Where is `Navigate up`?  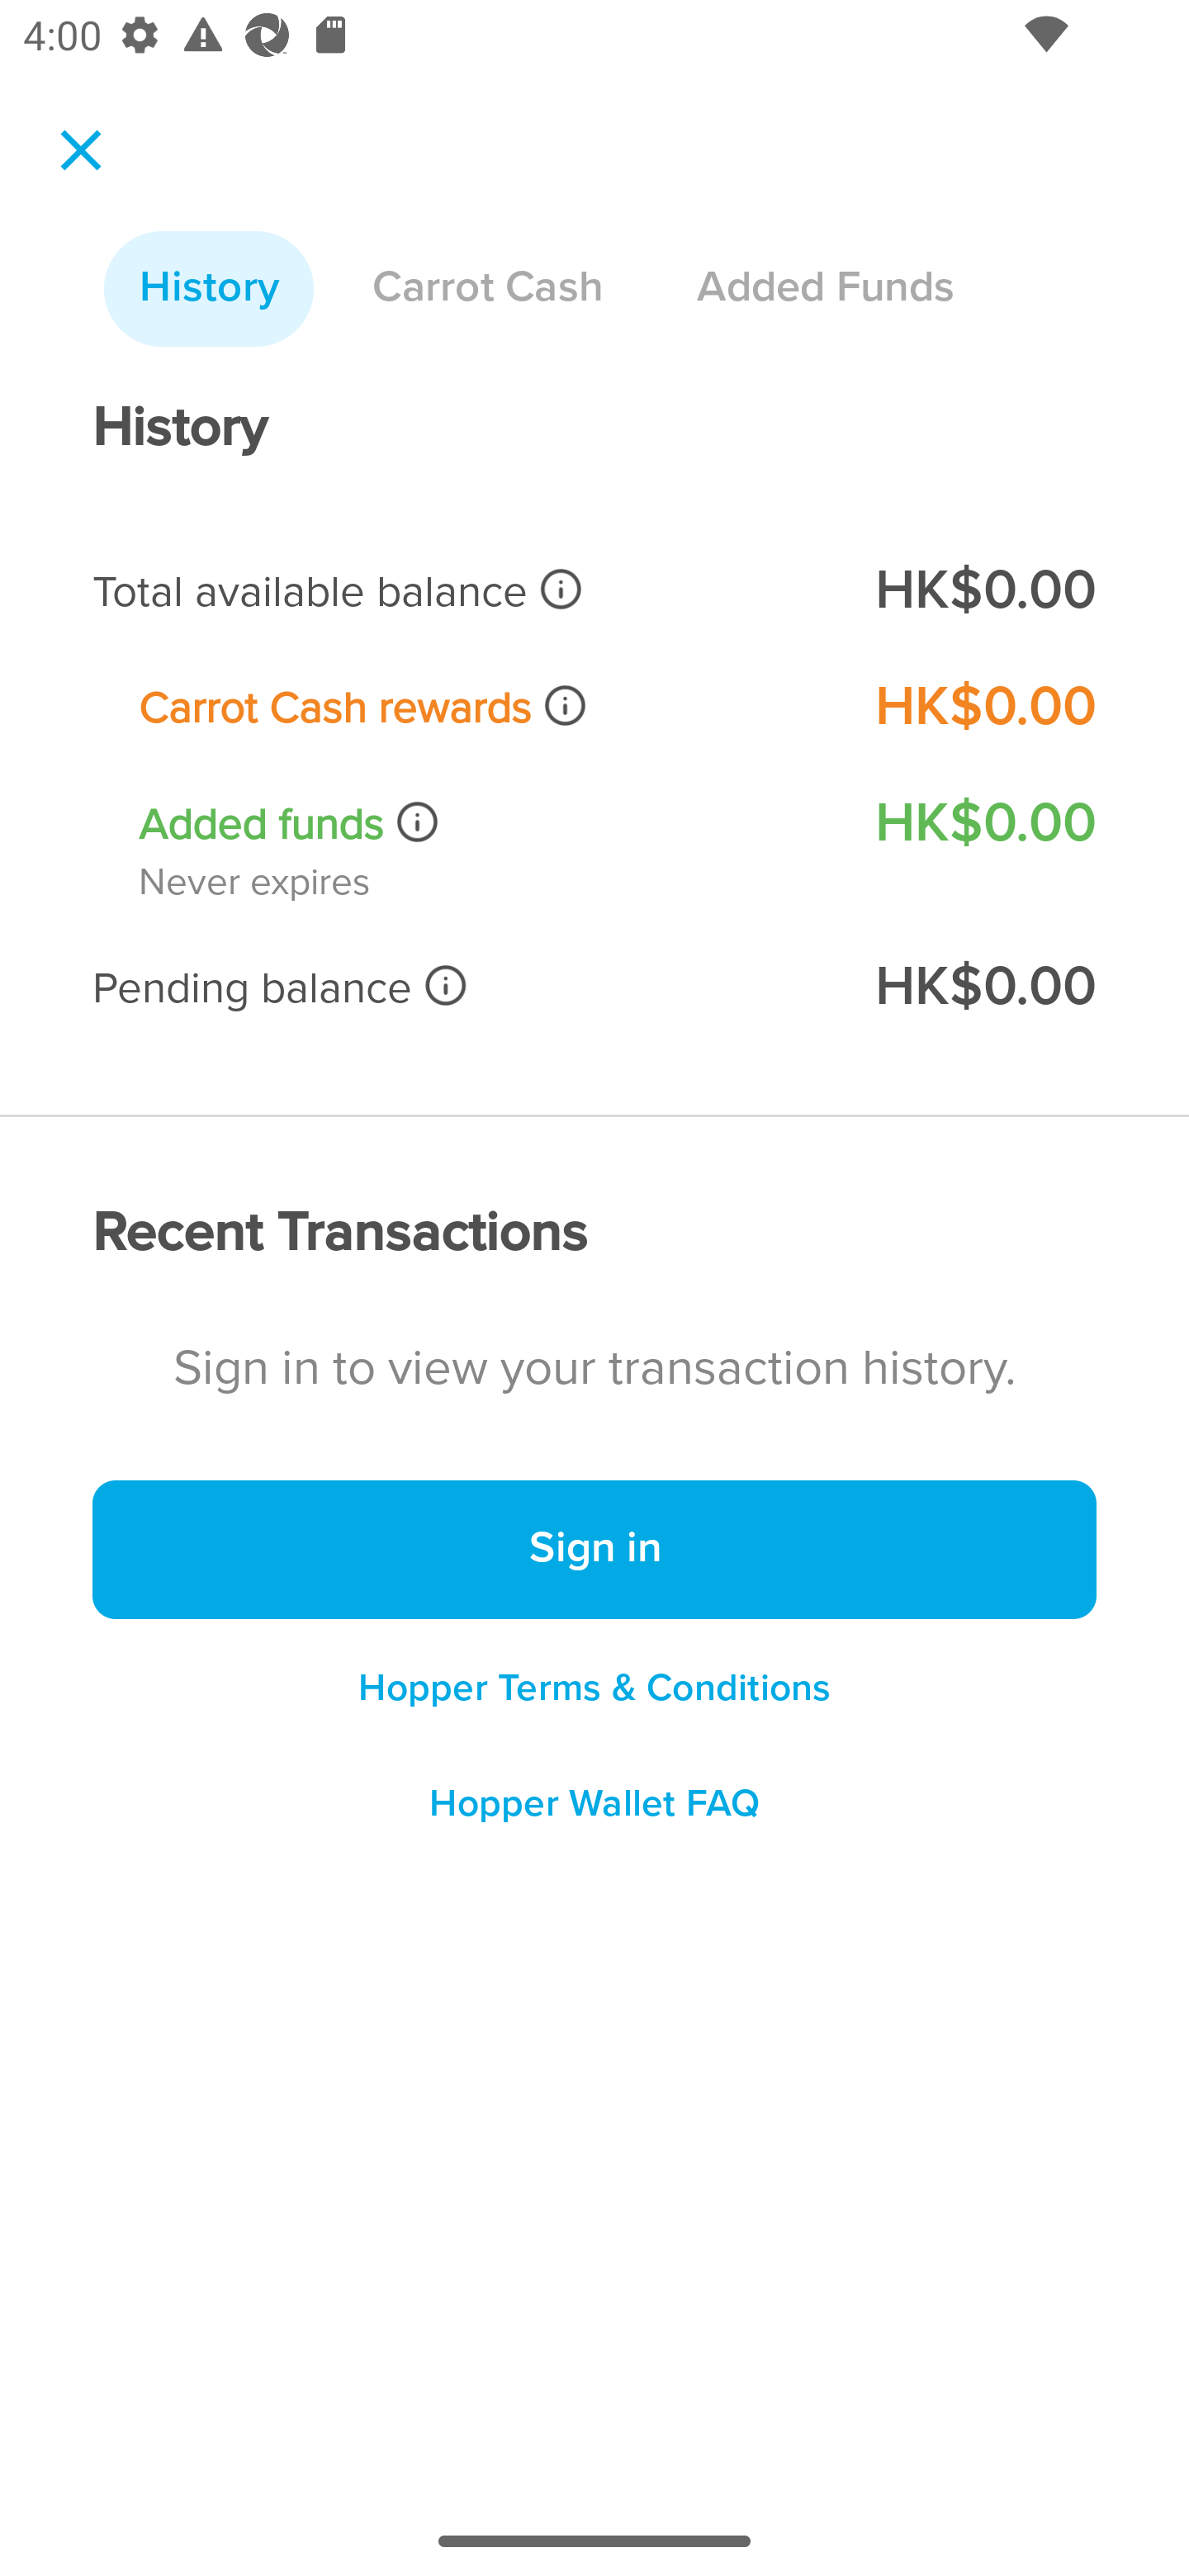
Navigate up is located at coordinates (81, 150).